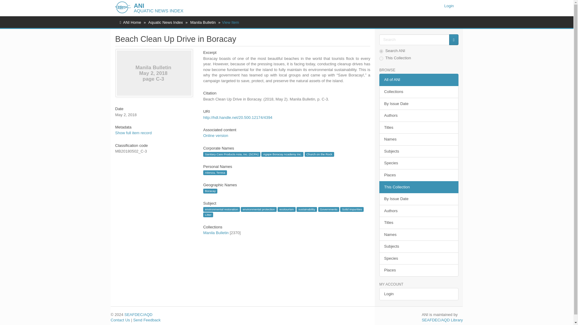  What do you see at coordinates (418, 104) in the screenshot?
I see `By Issue Date` at bounding box center [418, 104].